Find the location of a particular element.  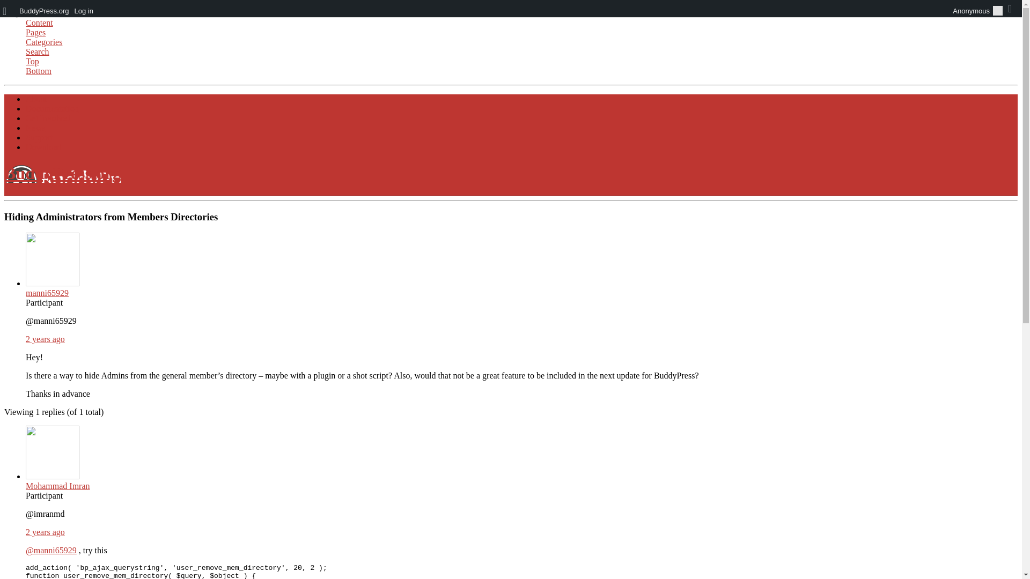

Pages is located at coordinates (35, 32).